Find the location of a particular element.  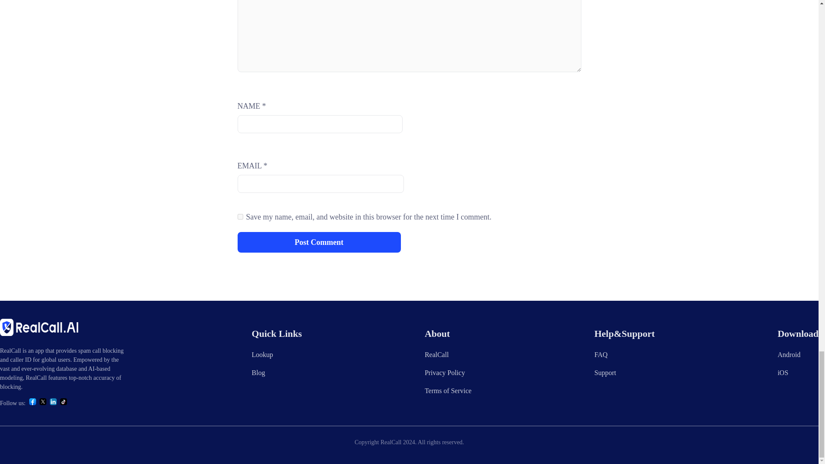

Support is located at coordinates (605, 372).